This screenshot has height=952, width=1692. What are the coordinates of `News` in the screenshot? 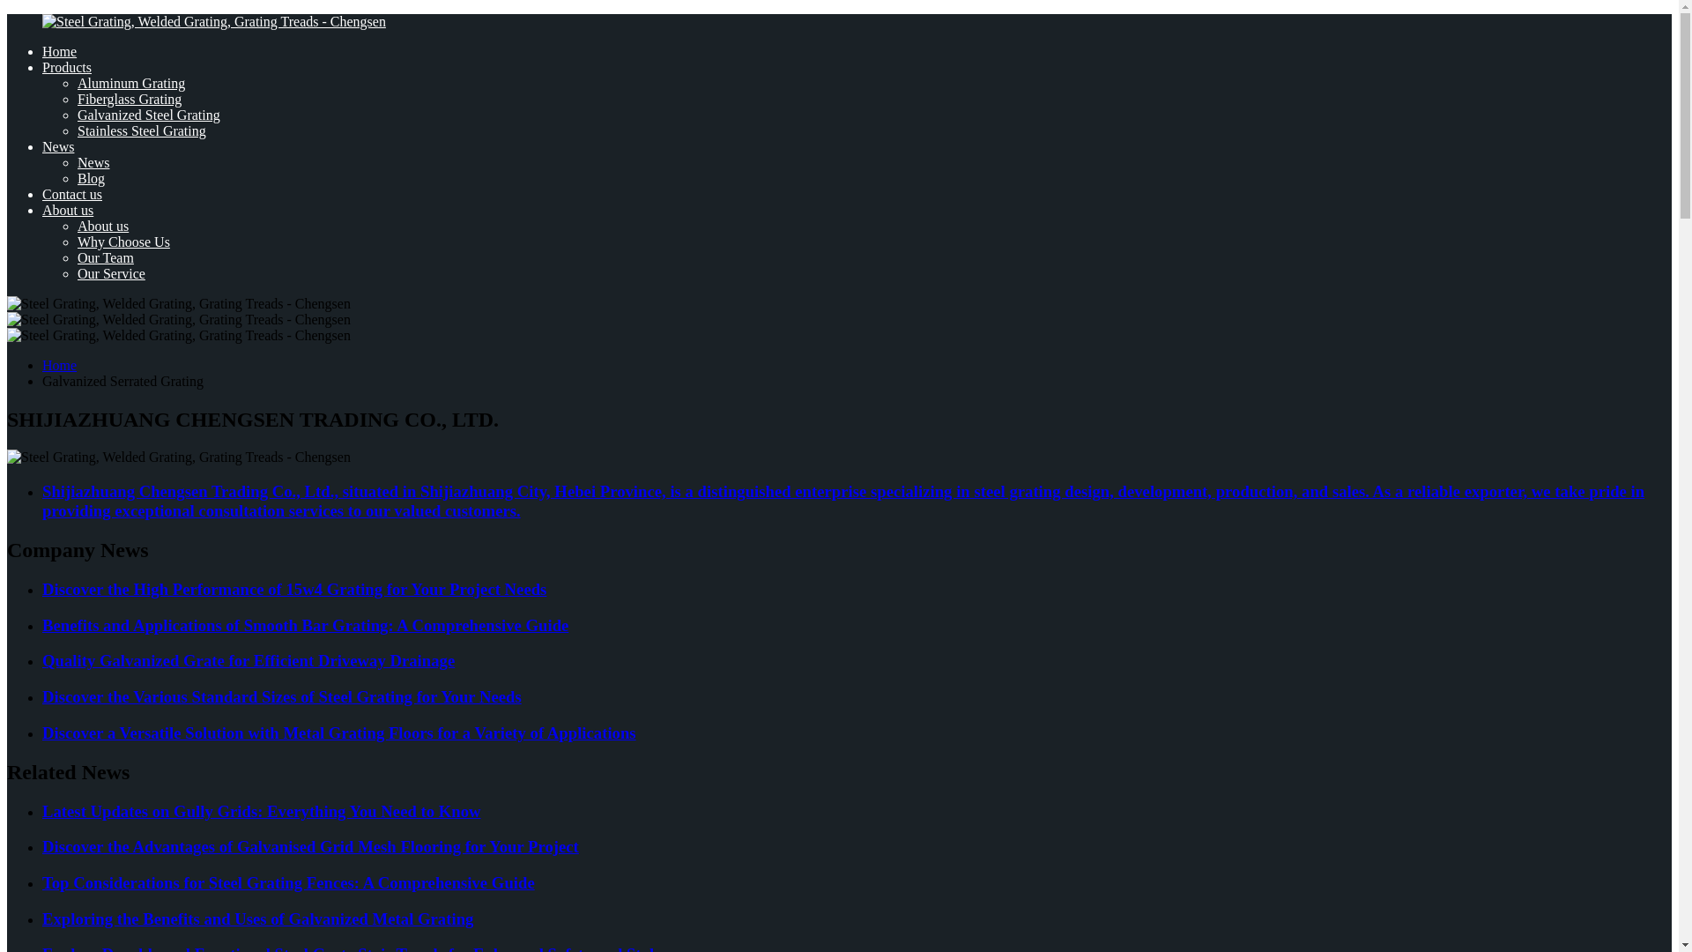 It's located at (93, 162).